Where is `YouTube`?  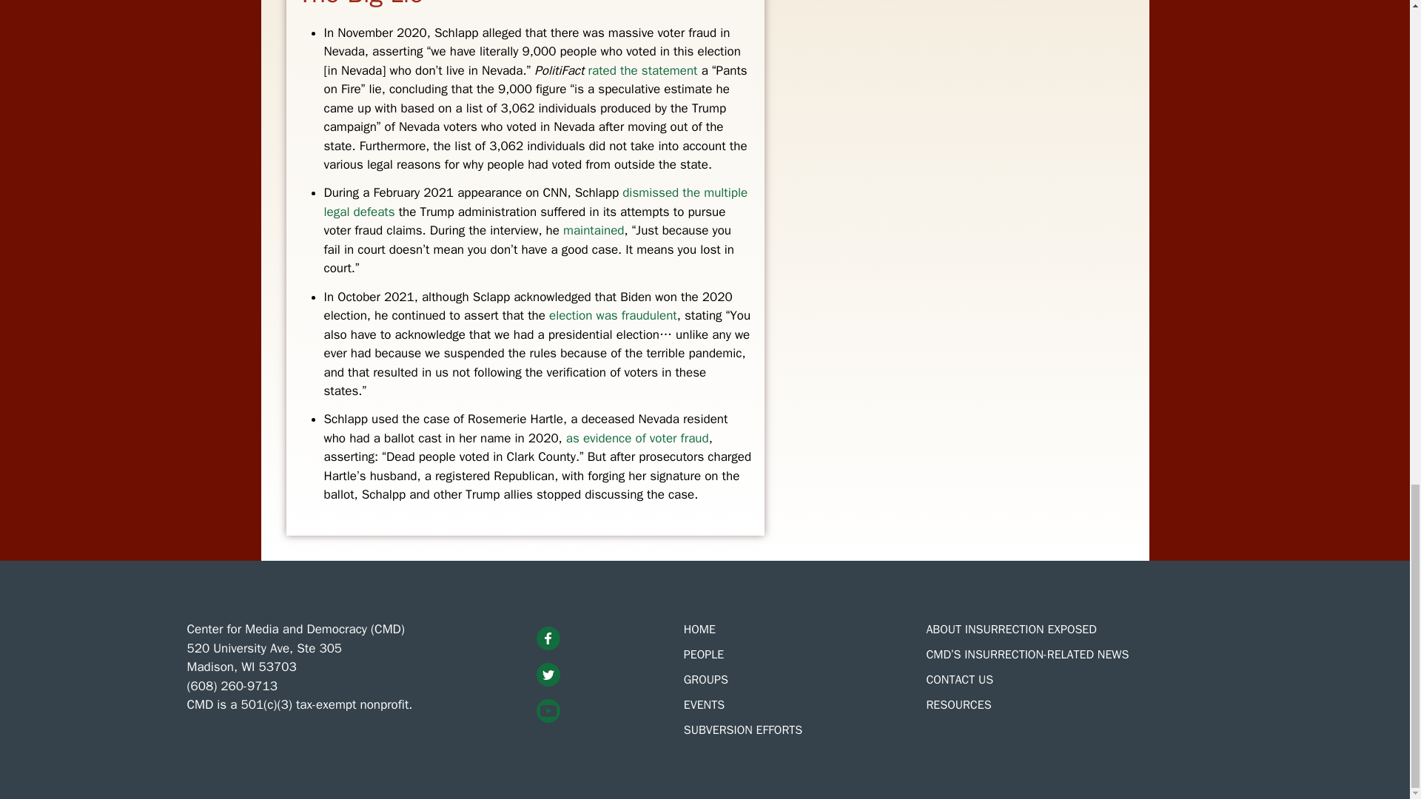 YouTube is located at coordinates (548, 711).